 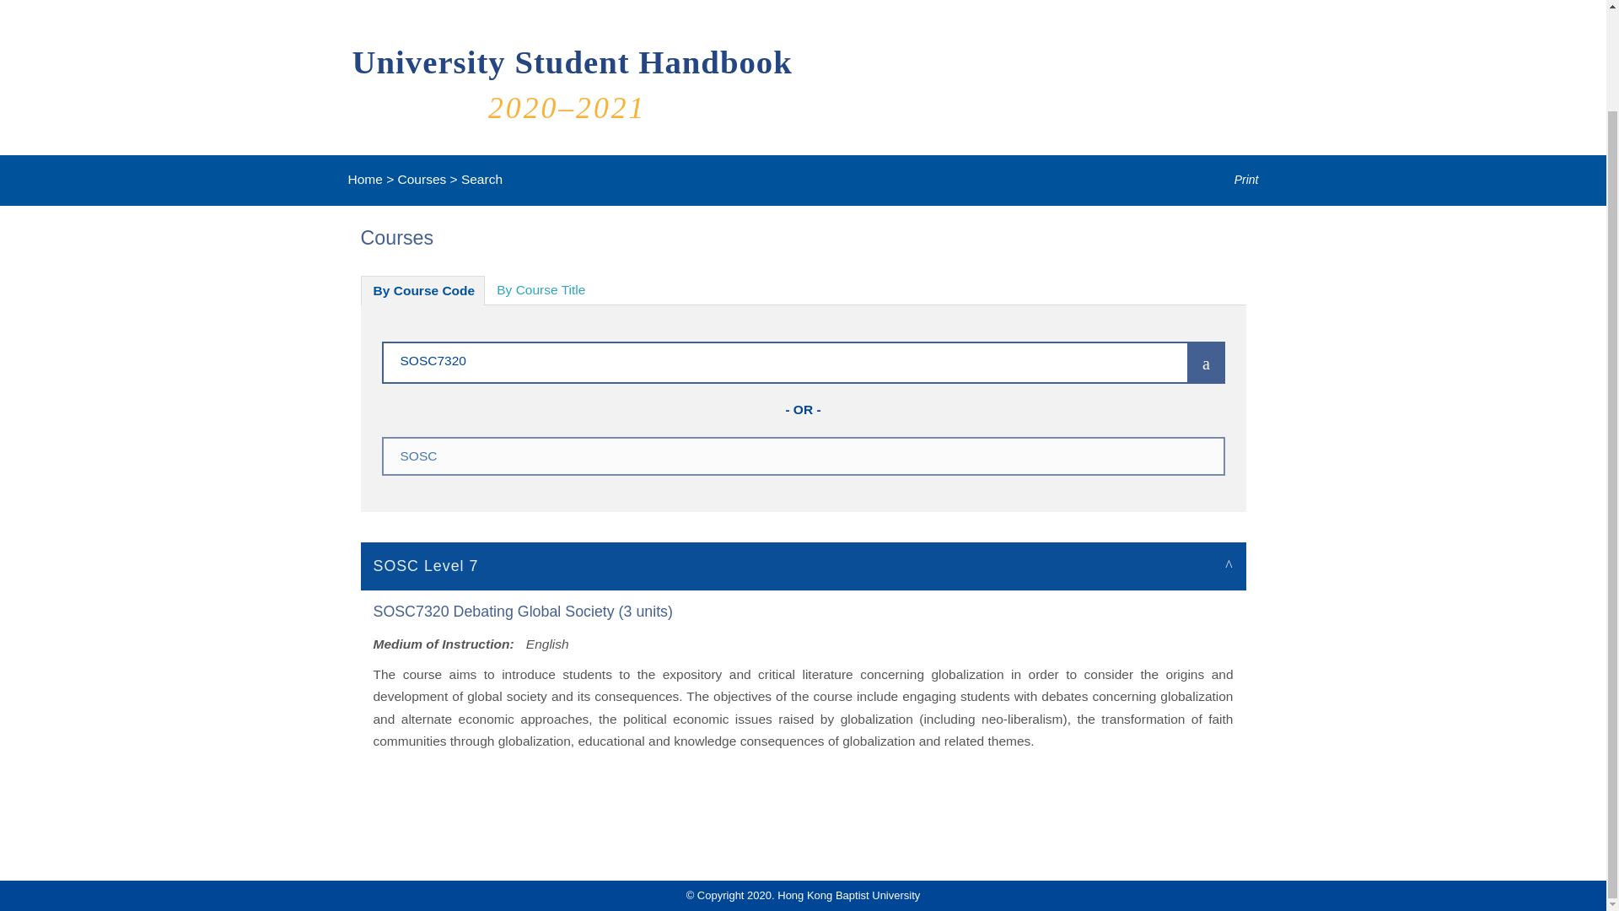 I want to click on Print, so click(x=1234, y=180).